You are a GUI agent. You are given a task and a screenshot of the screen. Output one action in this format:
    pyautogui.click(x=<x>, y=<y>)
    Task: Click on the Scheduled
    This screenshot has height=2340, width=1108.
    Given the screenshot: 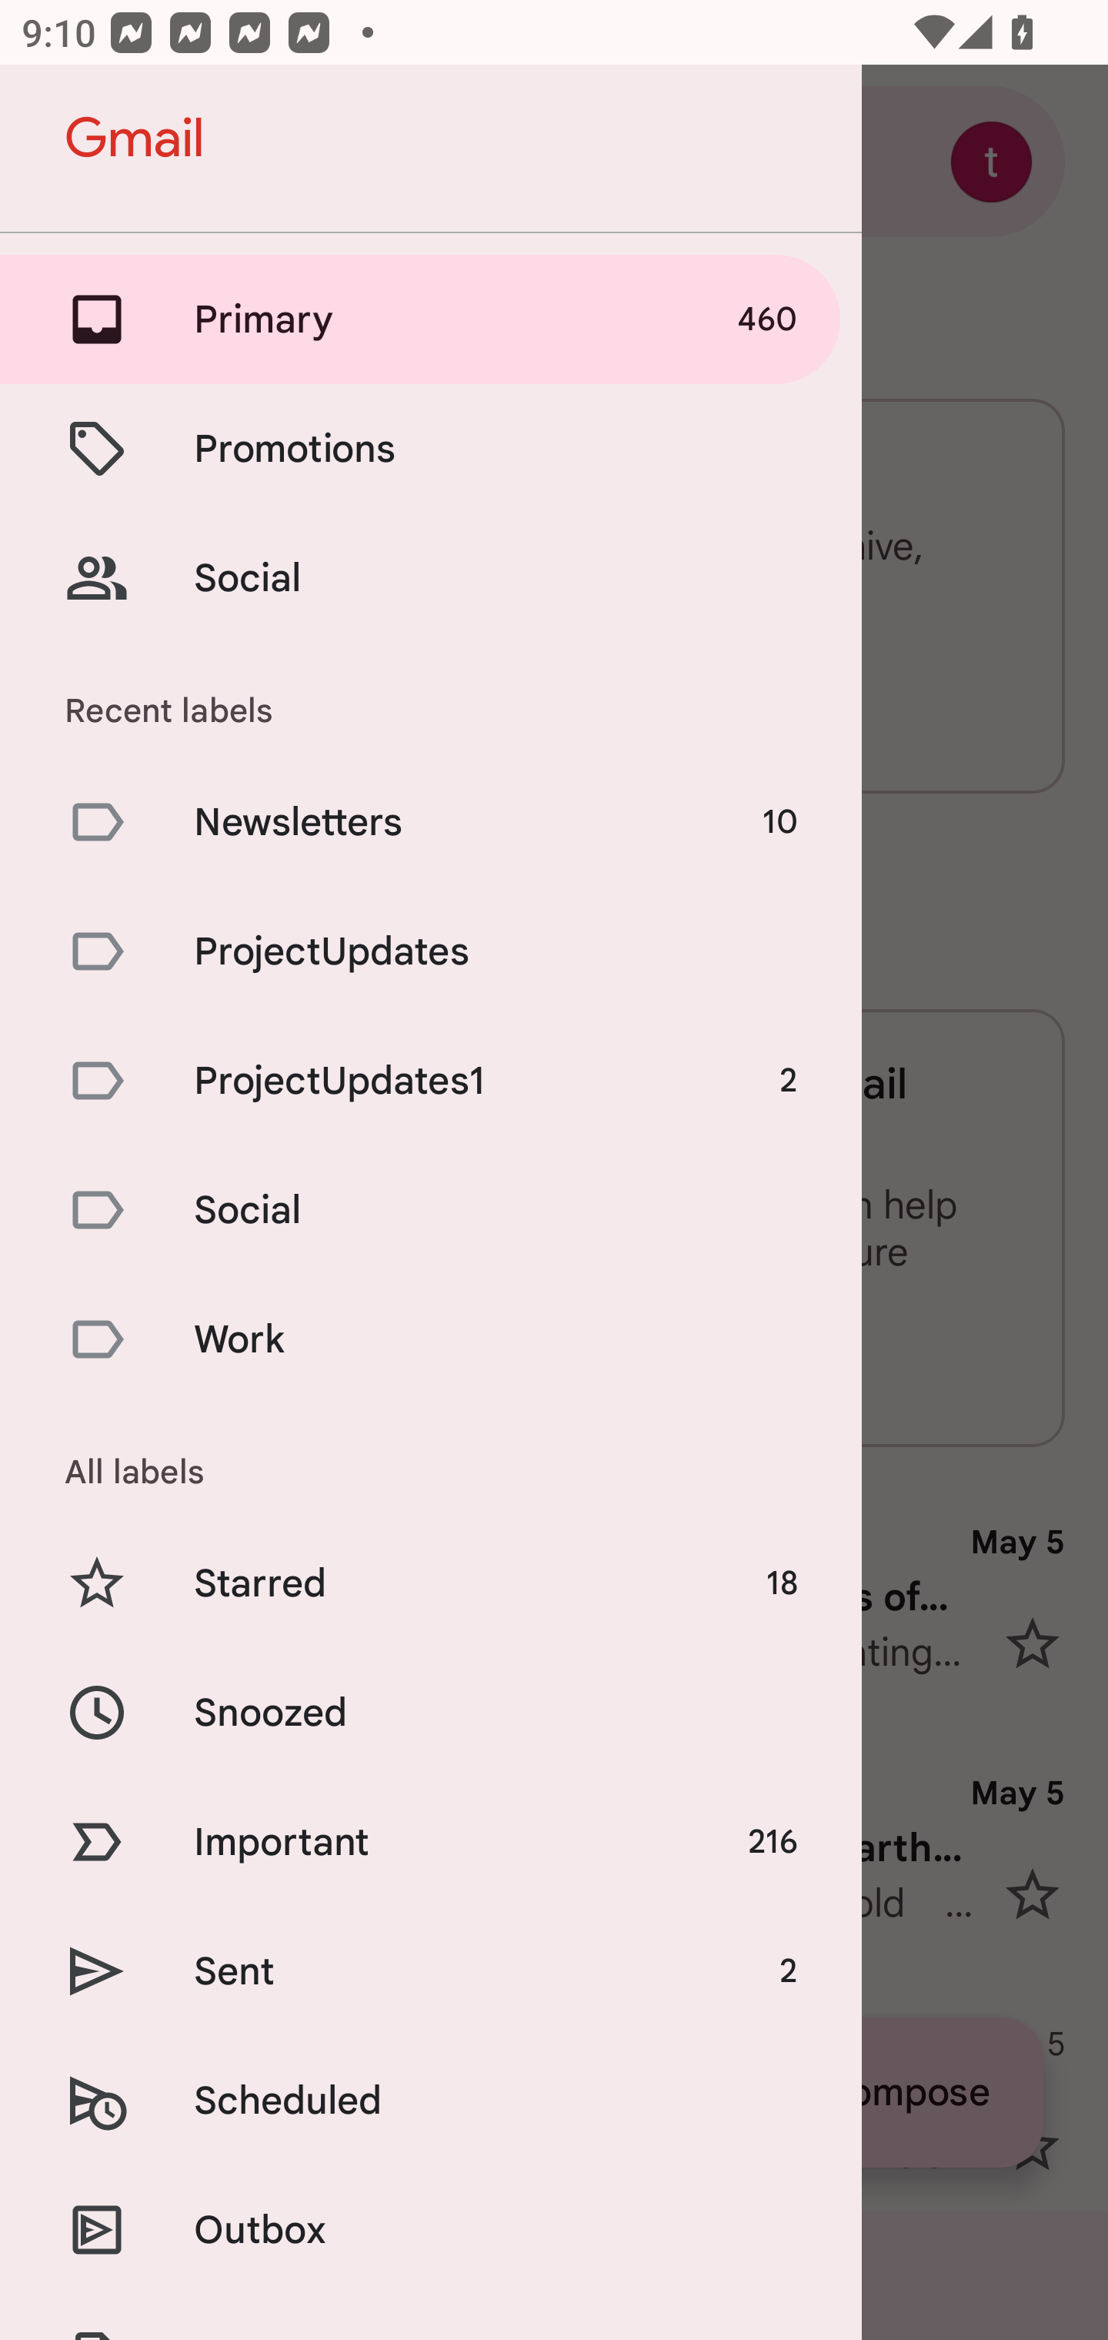 What is the action you would take?
    pyautogui.click(x=431, y=2100)
    